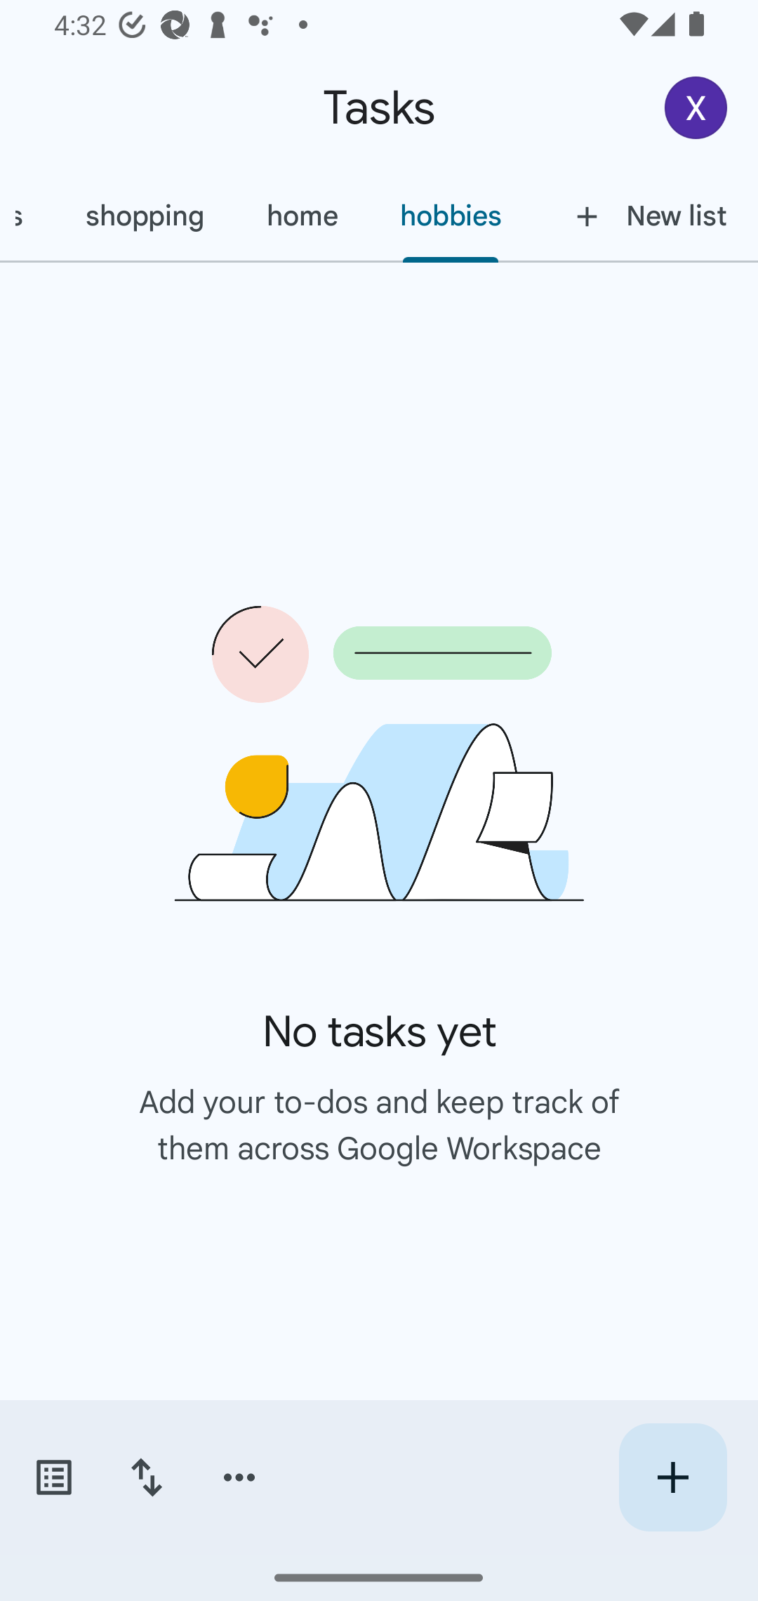 This screenshot has height=1601, width=758. I want to click on home, so click(301, 216).